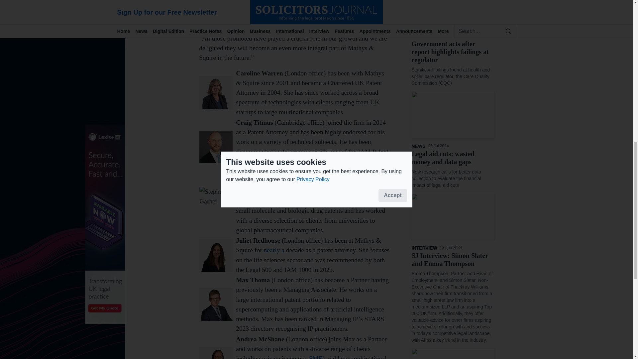  I want to click on SMEs, so click(317, 357).